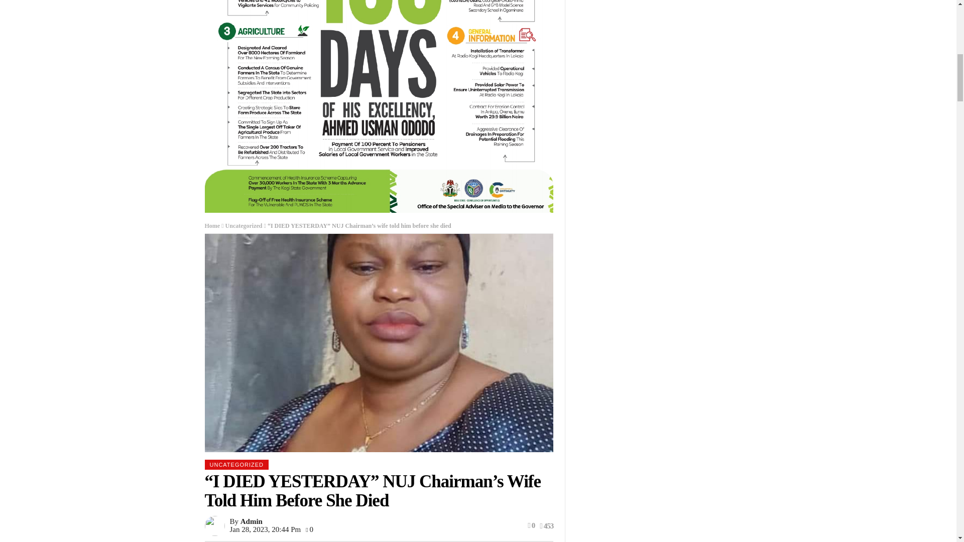  Describe the element at coordinates (212, 225) in the screenshot. I see `Home` at that location.